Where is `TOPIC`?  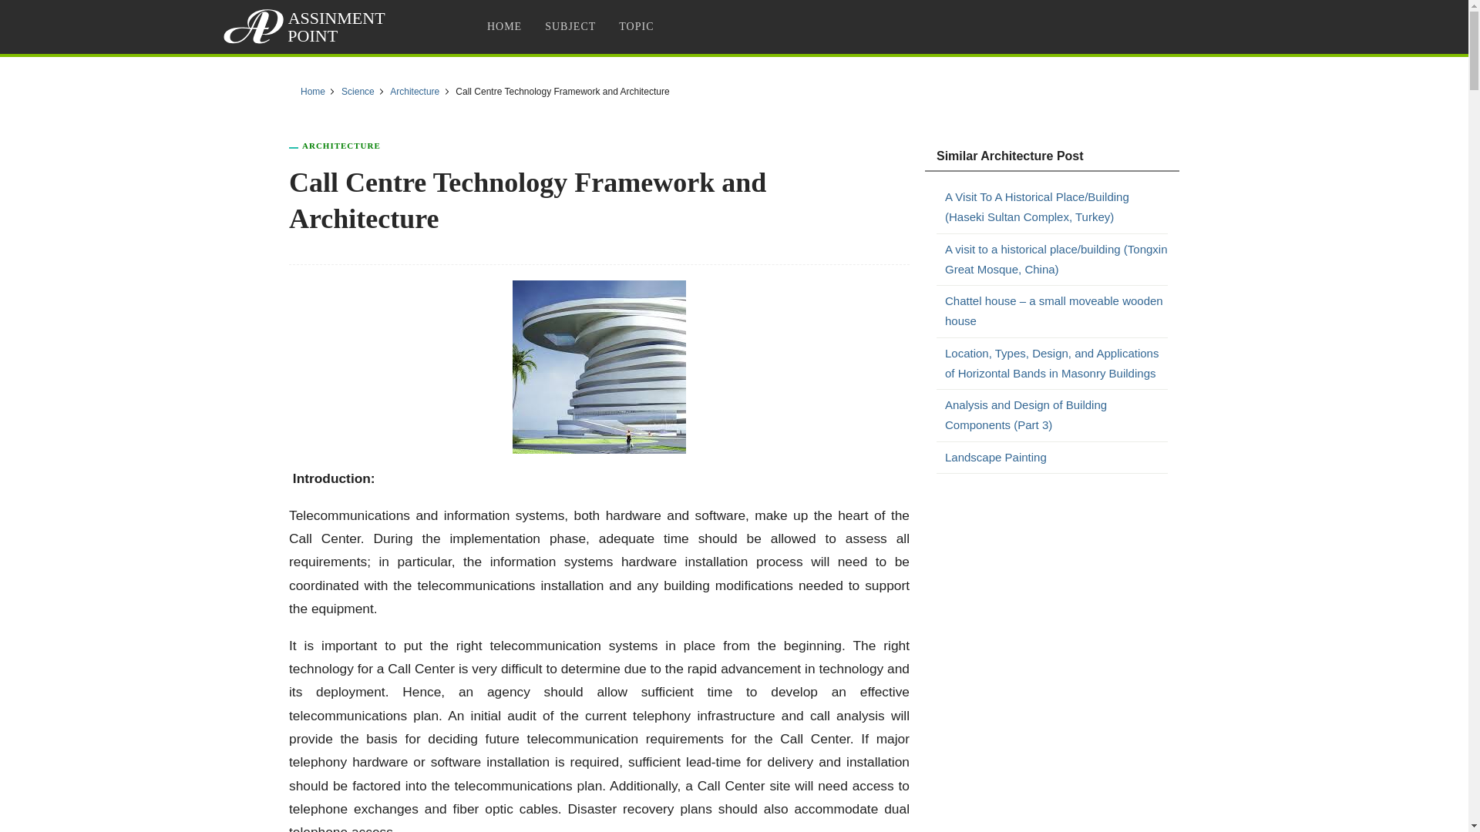 TOPIC is located at coordinates (635, 26).